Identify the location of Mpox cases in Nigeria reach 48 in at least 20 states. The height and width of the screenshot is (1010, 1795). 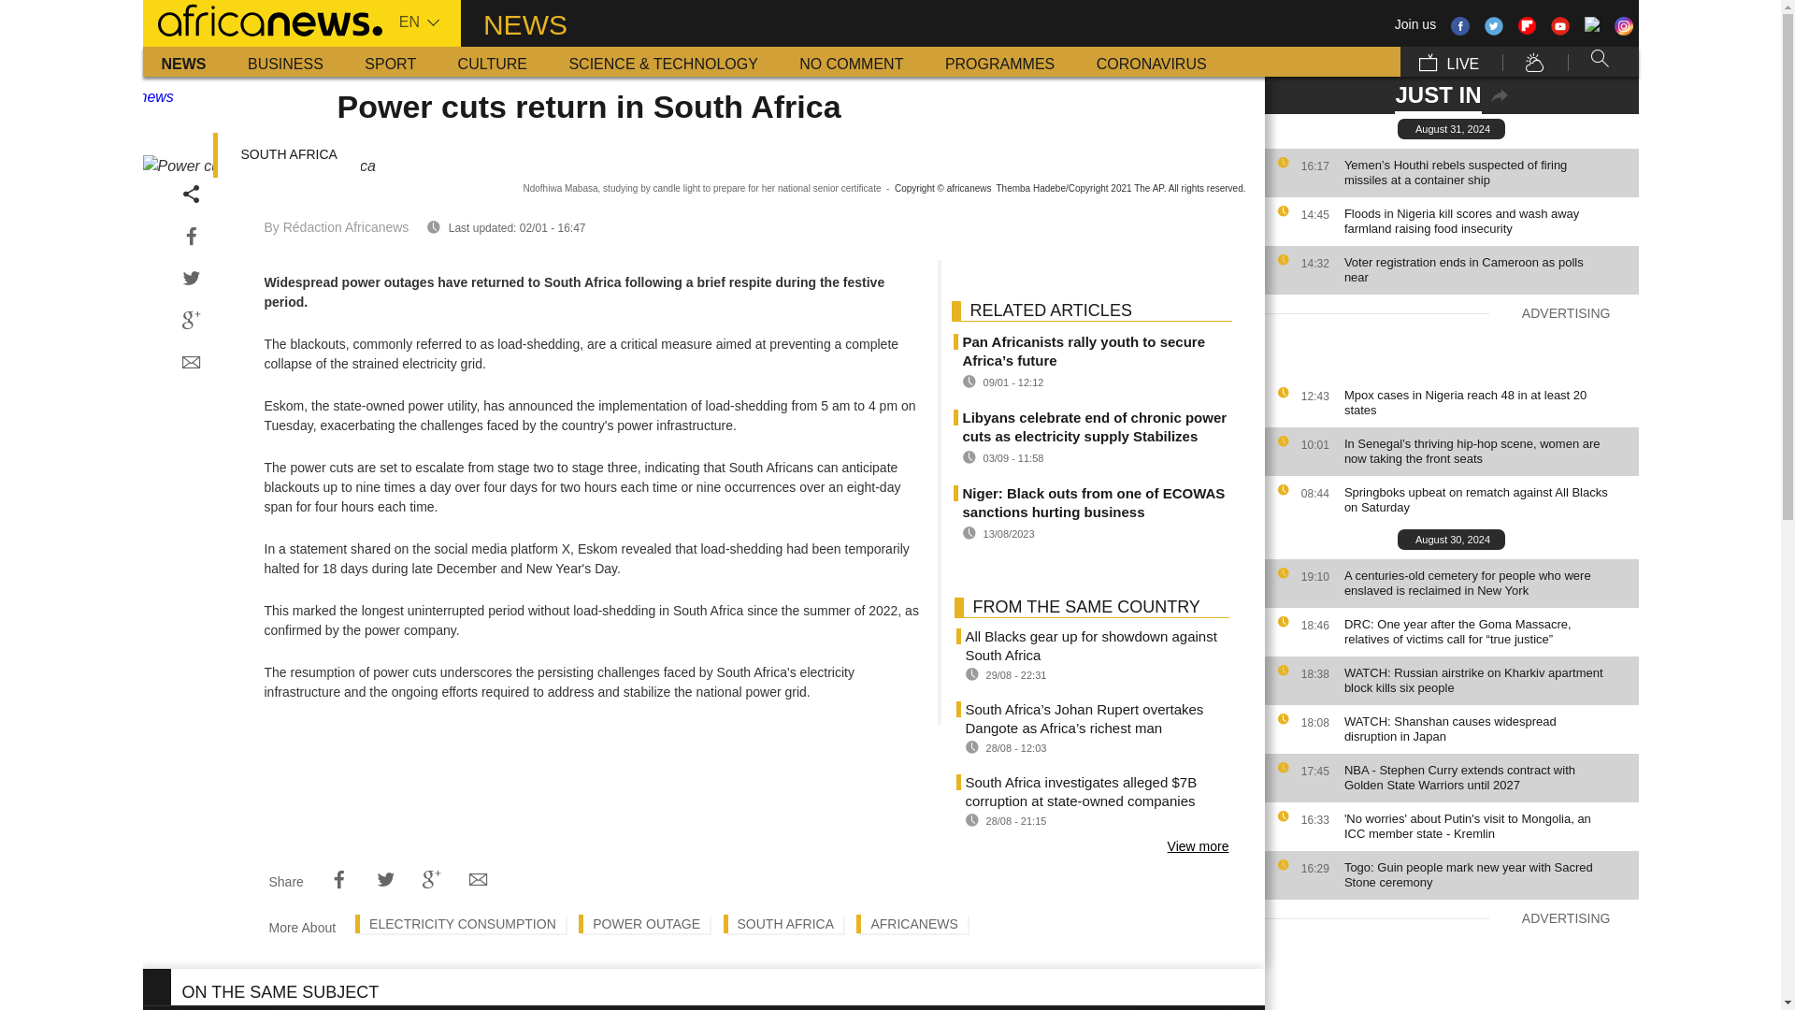
(1486, 402).